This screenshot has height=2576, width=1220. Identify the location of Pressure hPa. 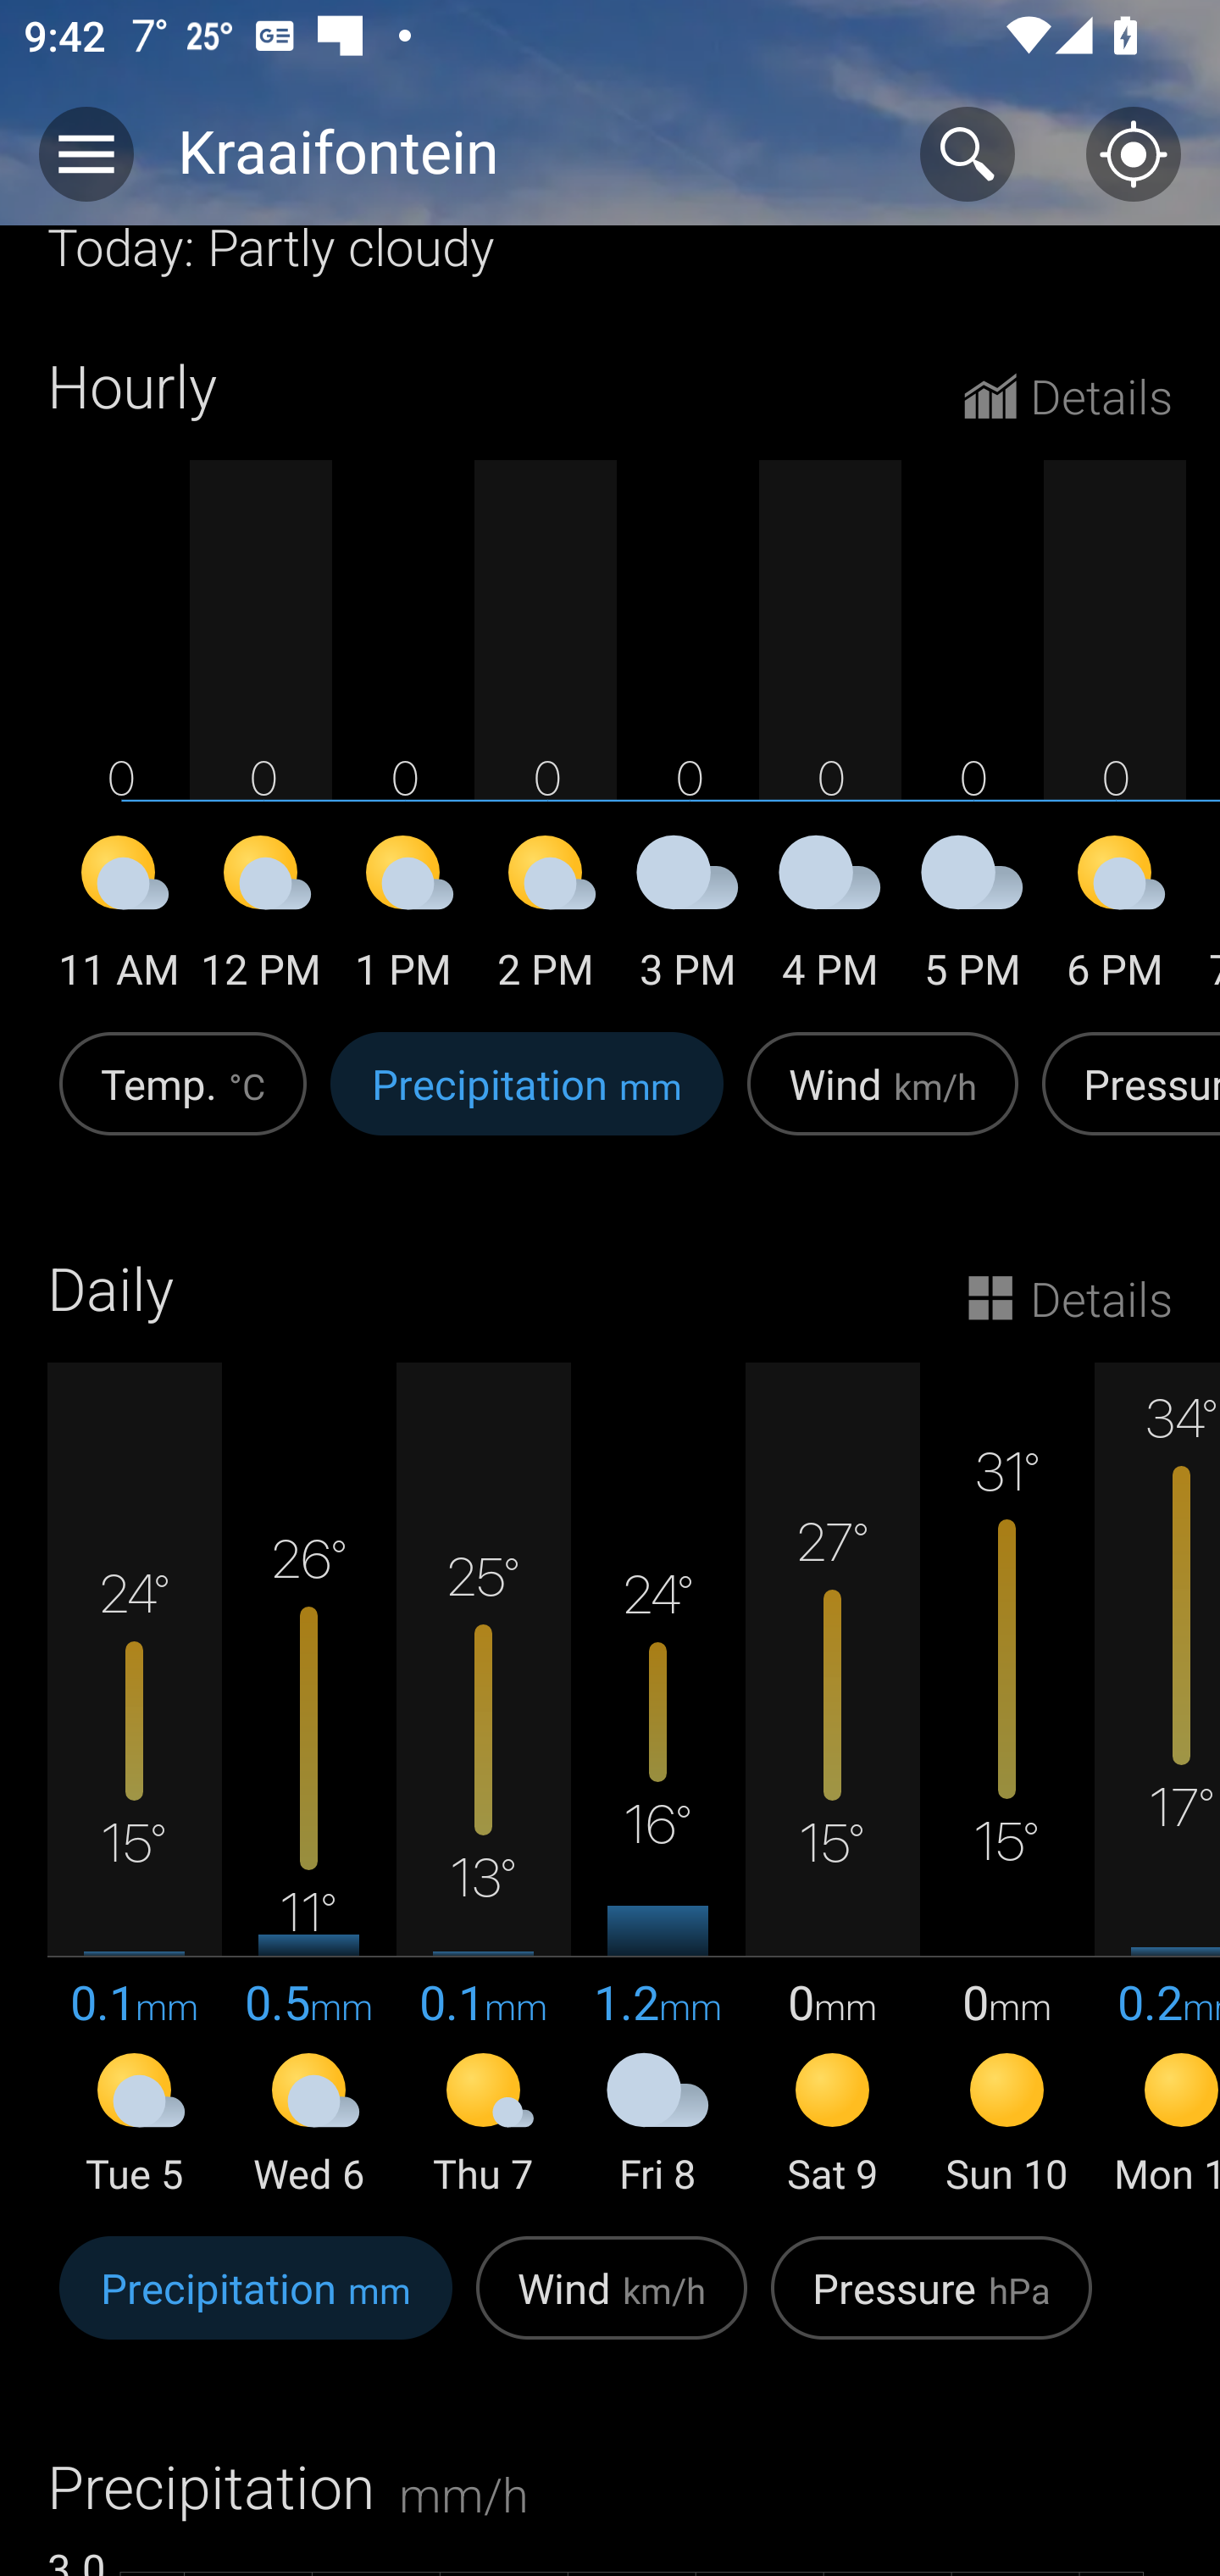
(931, 2305).